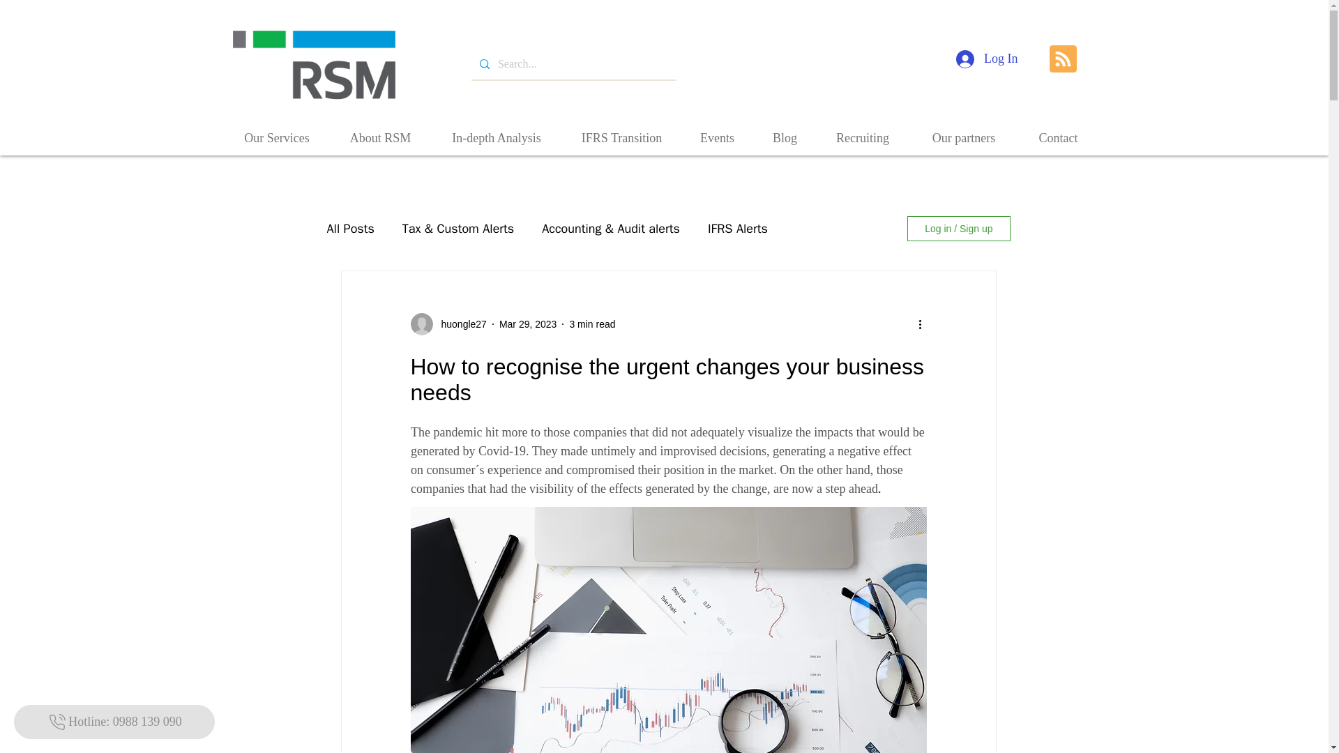 The width and height of the screenshot is (1339, 753). What do you see at coordinates (528, 323) in the screenshot?
I see `Mar 29, 2023` at bounding box center [528, 323].